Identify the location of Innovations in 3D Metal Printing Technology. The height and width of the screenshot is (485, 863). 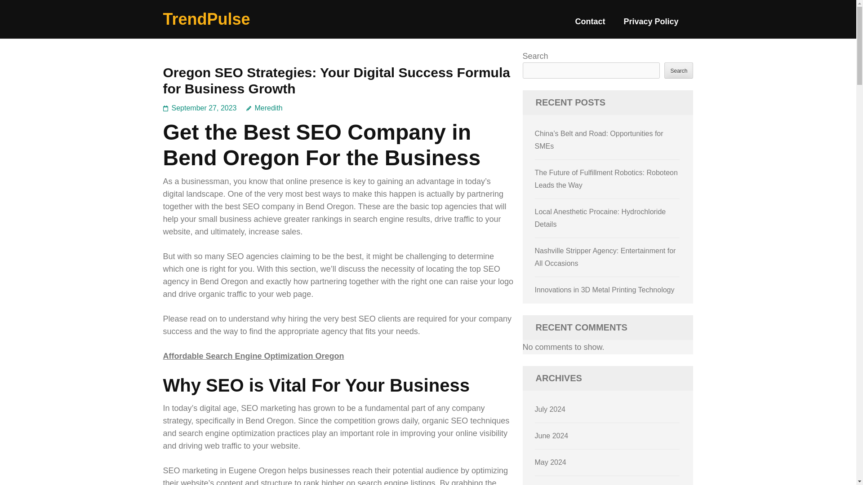
(605, 290).